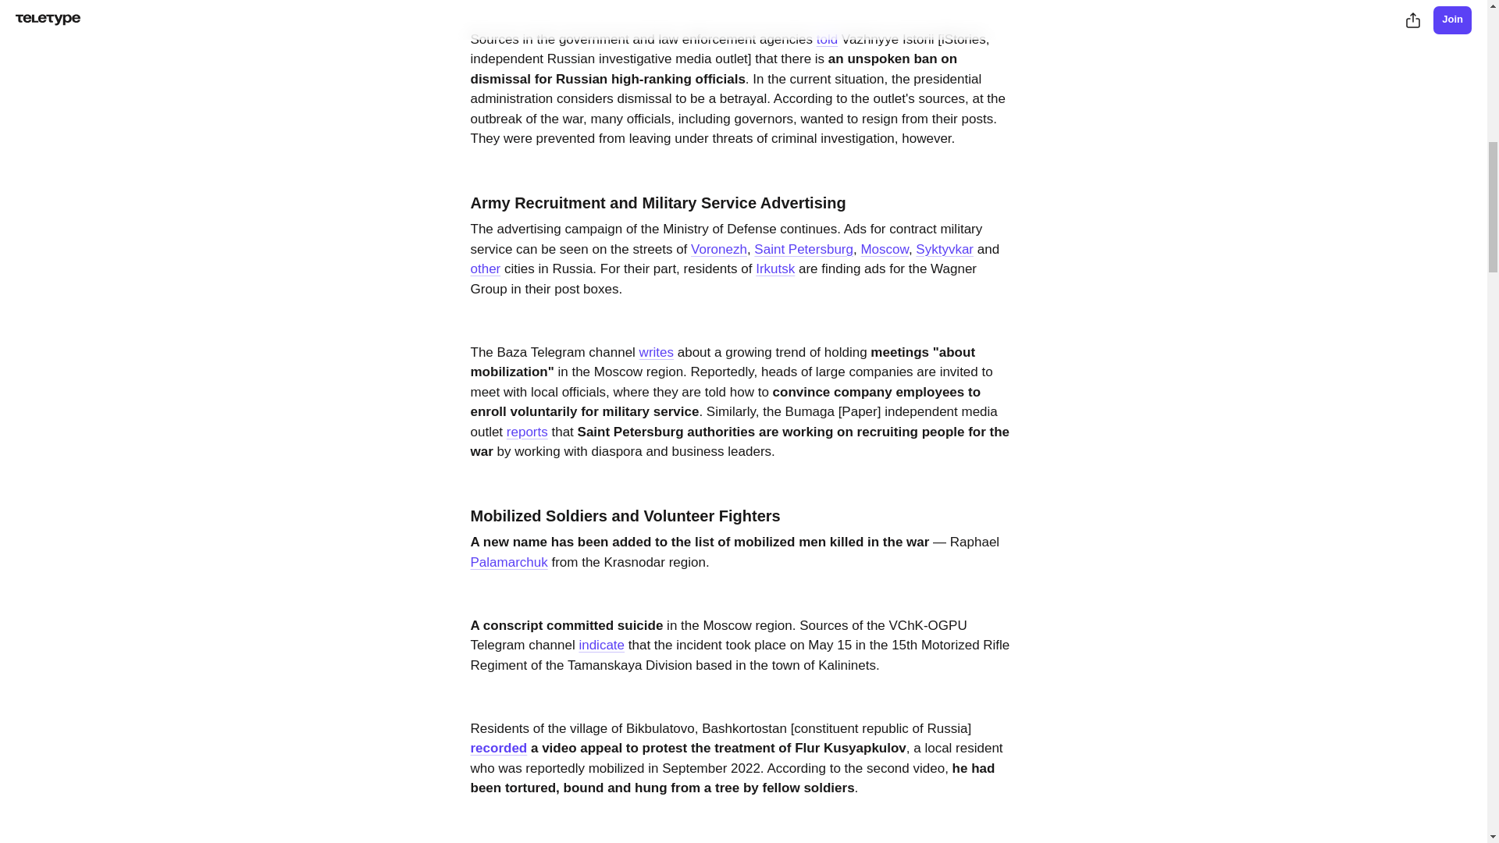 The width and height of the screenshot is (1499, 843). I want to click on writes, so click(656, 352).